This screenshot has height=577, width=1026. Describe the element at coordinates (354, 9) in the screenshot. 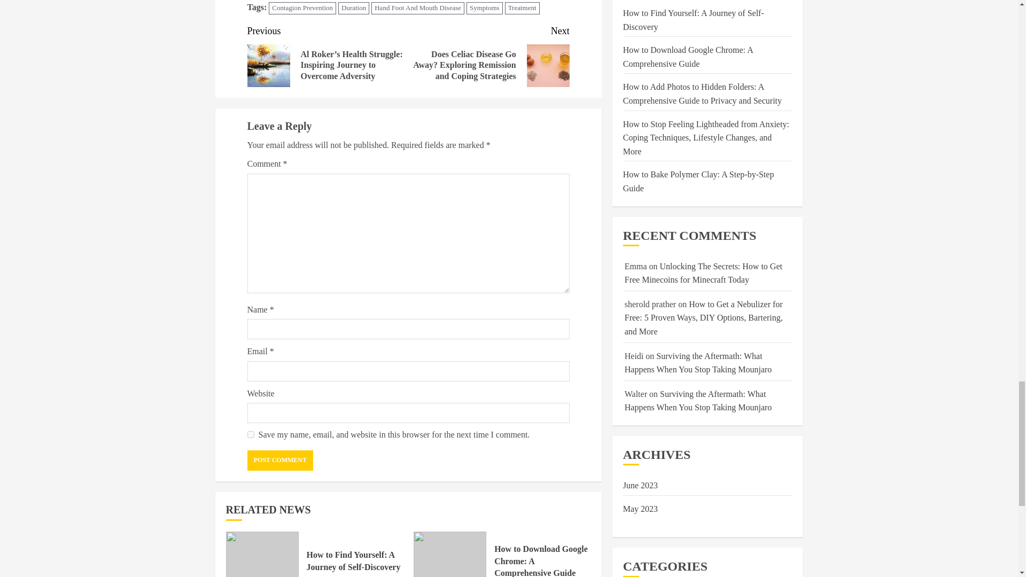

I see `Duration` at that location.